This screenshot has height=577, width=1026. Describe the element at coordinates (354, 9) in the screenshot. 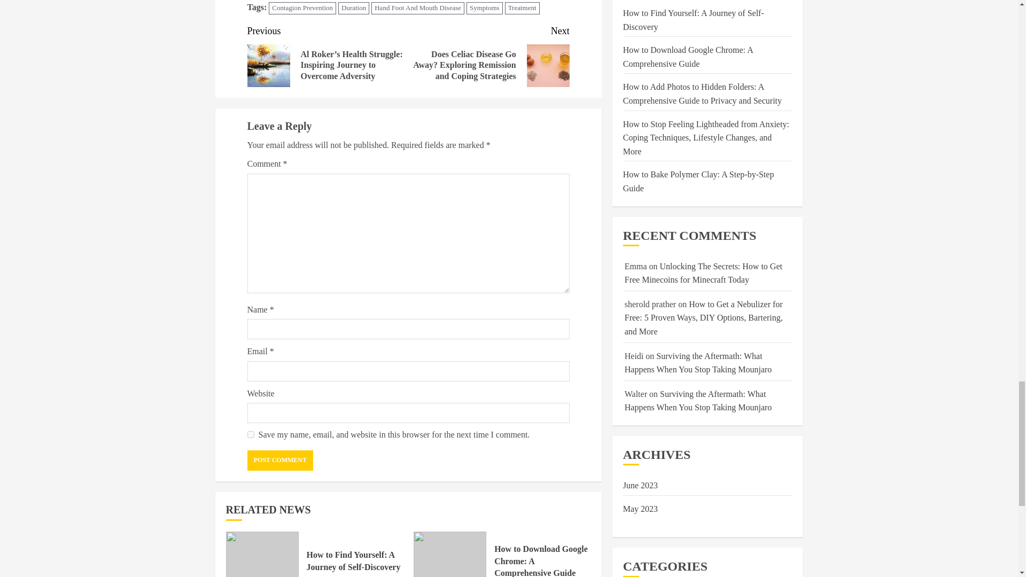

I see `Duration` at that location.